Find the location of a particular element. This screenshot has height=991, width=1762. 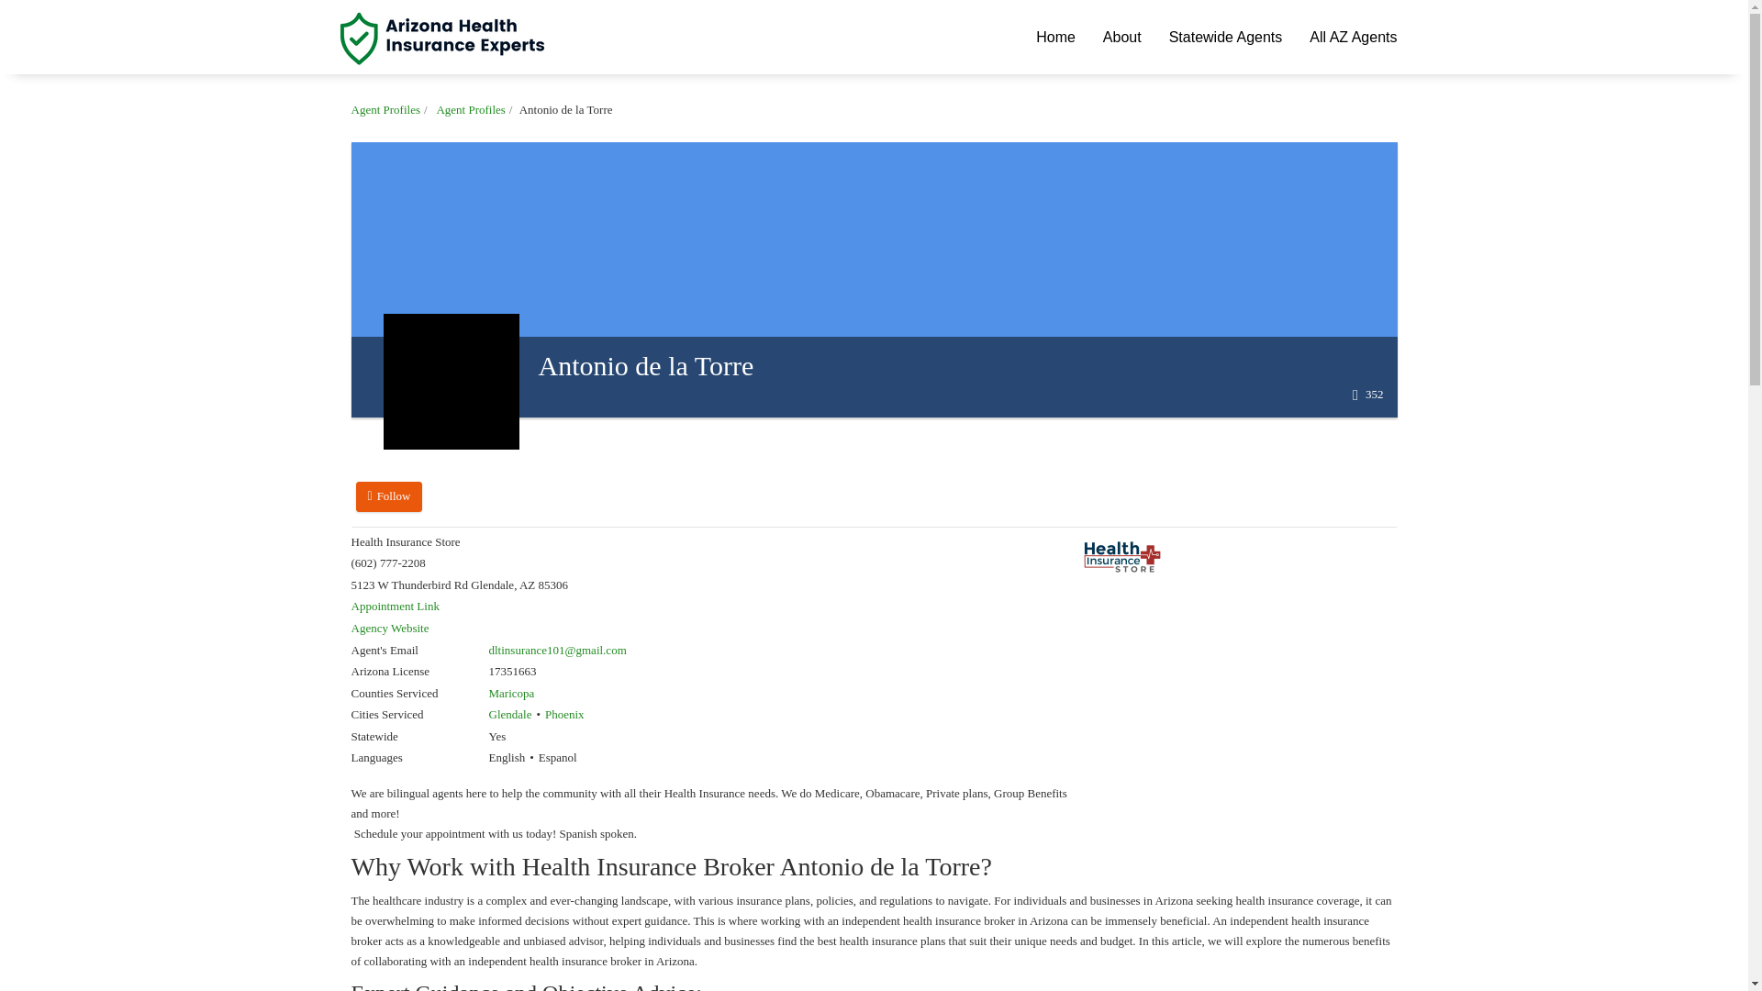

Home is located at coordinates (1055, 37).